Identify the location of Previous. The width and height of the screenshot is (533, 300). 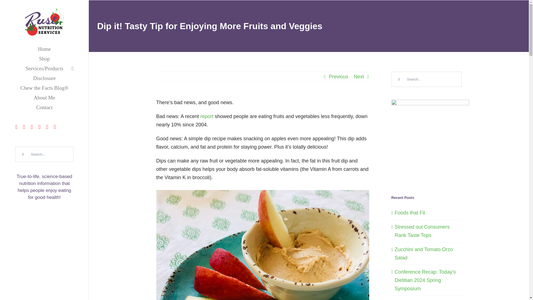
(338, 77).